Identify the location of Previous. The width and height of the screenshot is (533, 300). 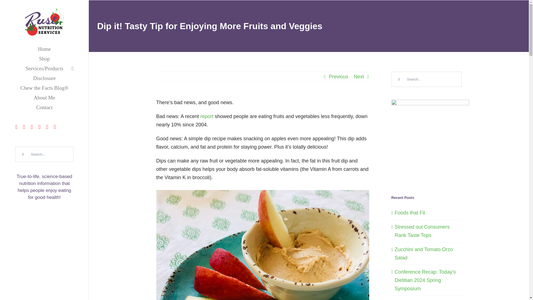
(338, 77).